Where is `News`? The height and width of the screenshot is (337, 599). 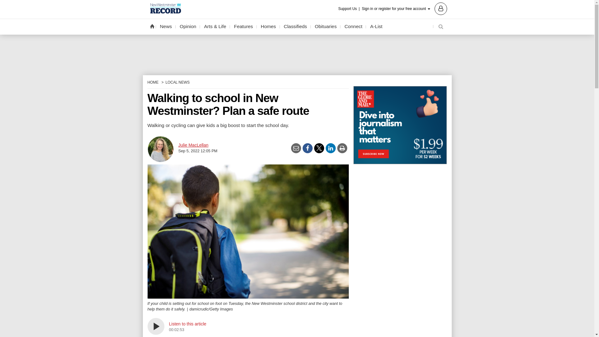
News is located at coordinates (166, 27).